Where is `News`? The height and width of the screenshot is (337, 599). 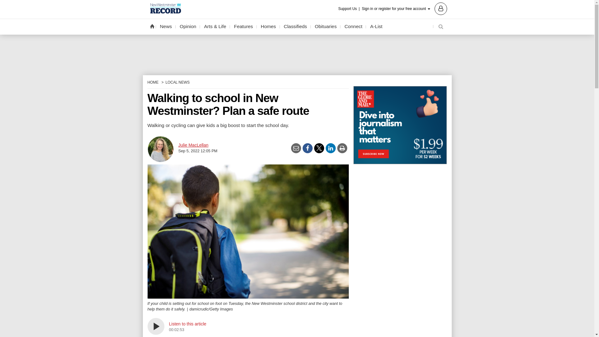
News is located at coordinates (166, 27).